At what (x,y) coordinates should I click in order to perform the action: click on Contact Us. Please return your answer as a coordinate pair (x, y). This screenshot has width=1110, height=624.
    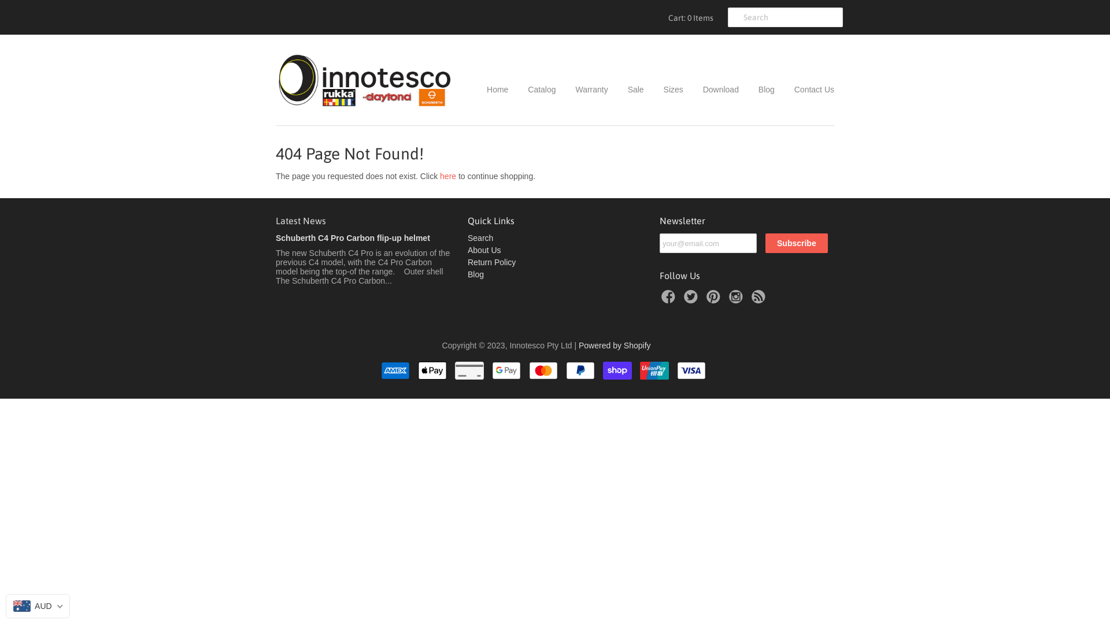
    Looking at the image, I should click on (806, 90).